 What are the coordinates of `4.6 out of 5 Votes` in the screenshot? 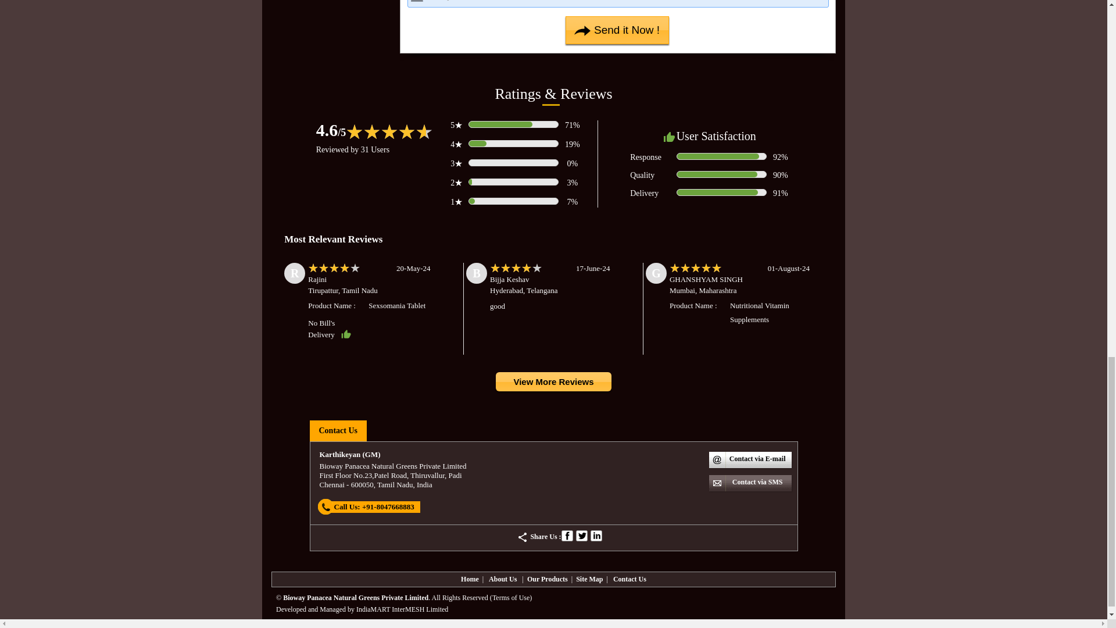 It's located at (331, 130).